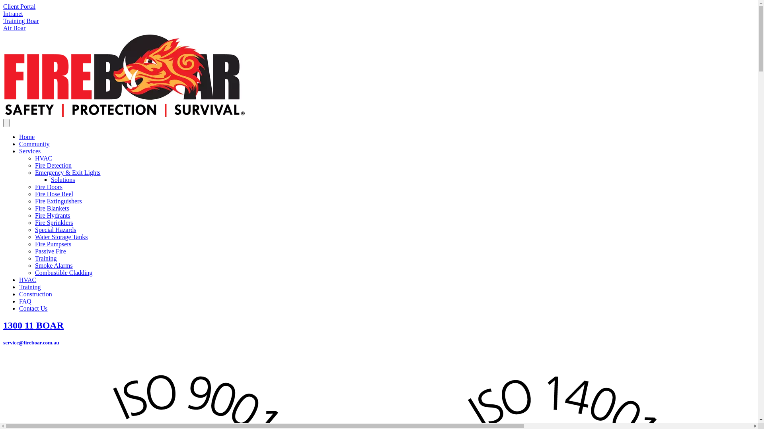  What do you see at coordinates (125, 75) in the screenshot?
I see `SmallRectangle-LogoSPS` at bounding box center [125, 75].